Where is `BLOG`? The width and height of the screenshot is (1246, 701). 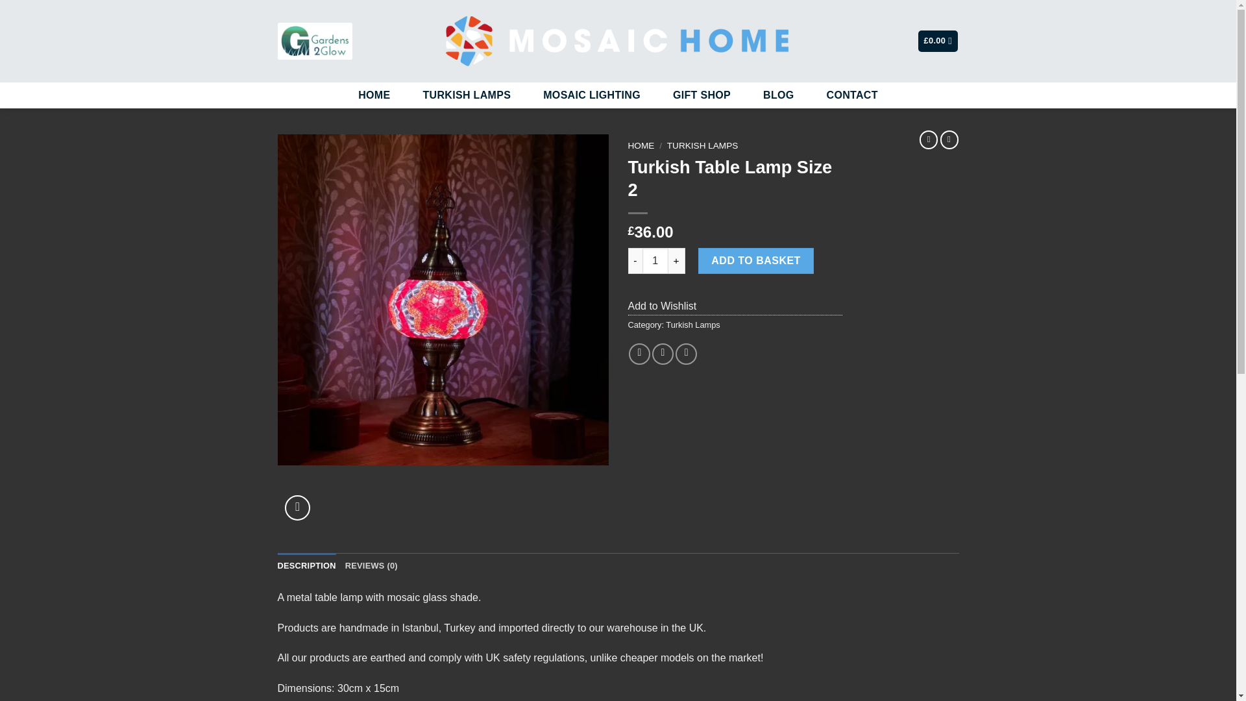 BLOG is located at coordinates (779, 95).